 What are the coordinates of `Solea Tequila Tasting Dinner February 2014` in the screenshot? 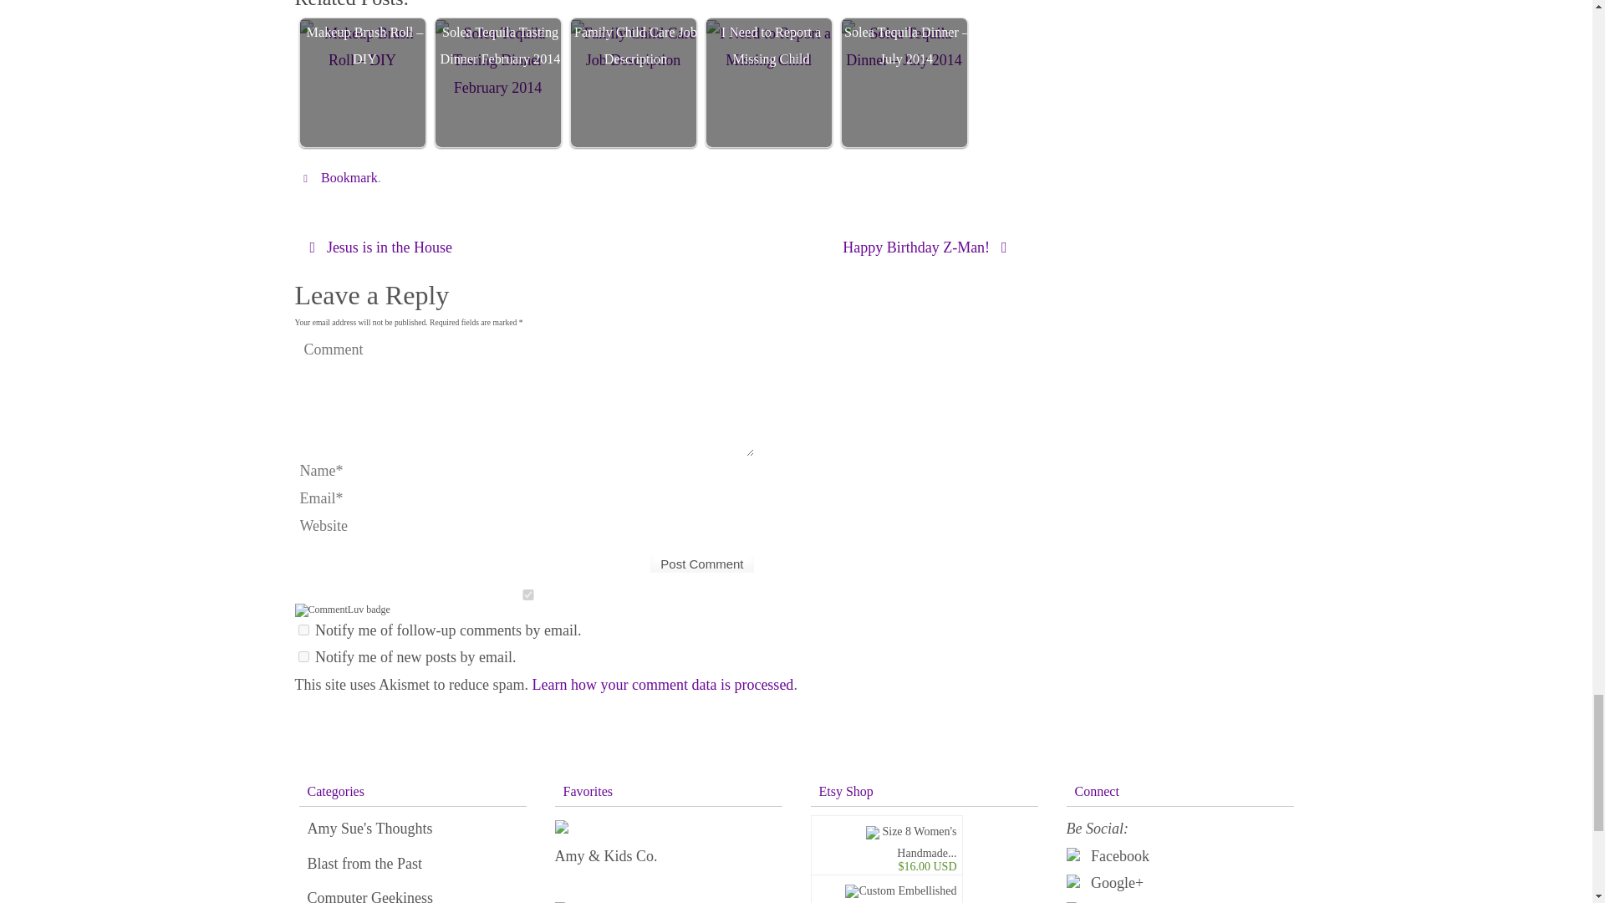 It's located at (497, 60).